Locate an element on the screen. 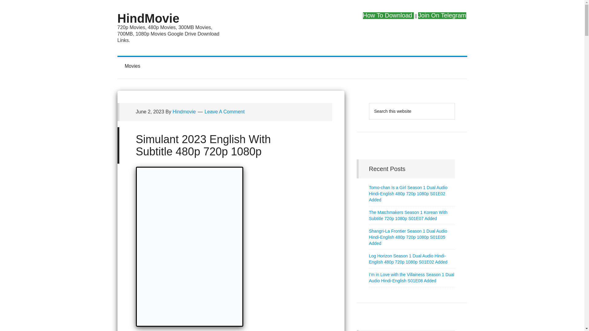 Image resolution: width=589 pixels, height=331 pixels. Simulant 2023 English With Subtitle 480p 720p 1080p is located at coordinates (203, 145).